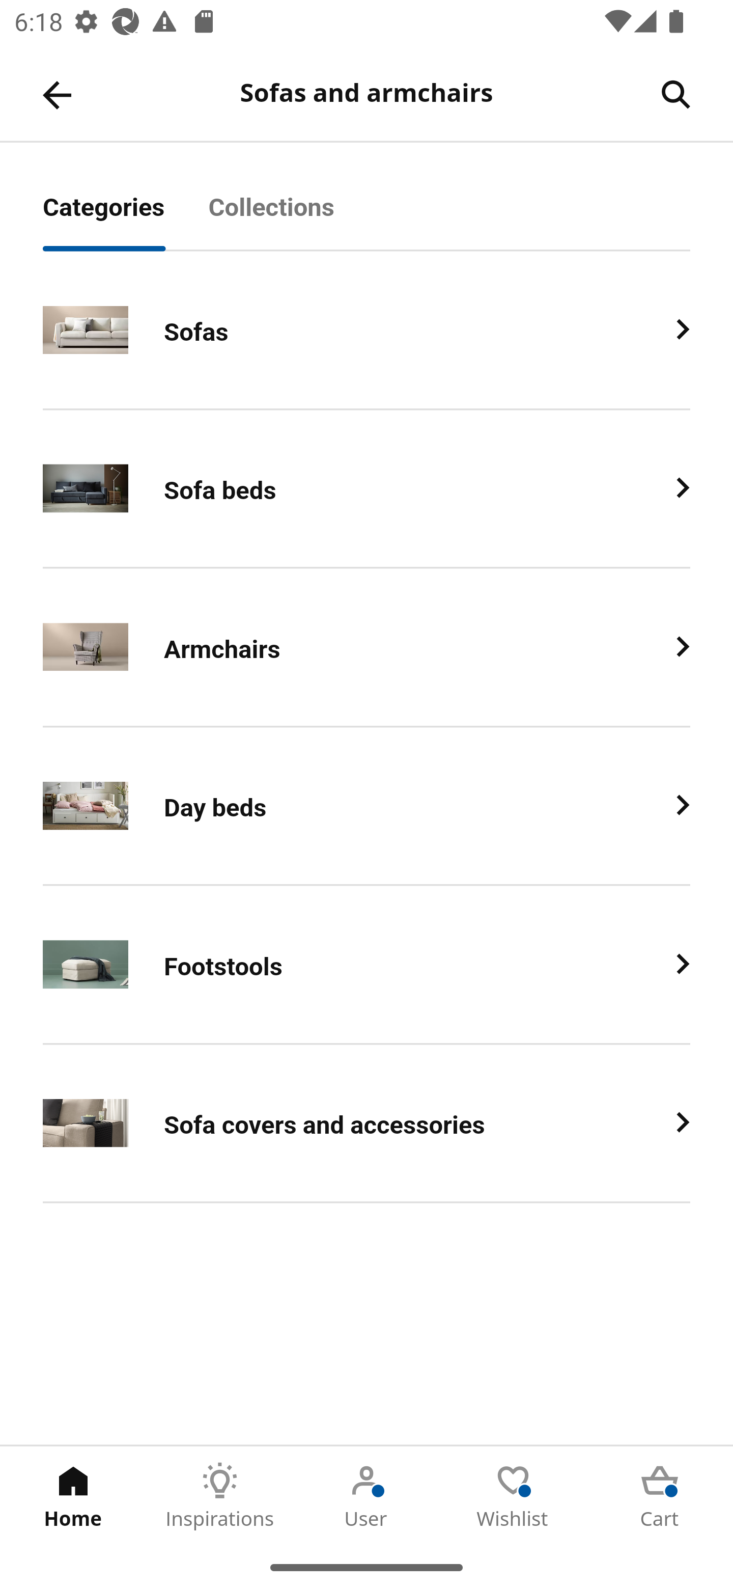  Describe the element at coordinates (660, 1496) in the screenshot. I see `Cart
Tab 5 of 5` at that location.